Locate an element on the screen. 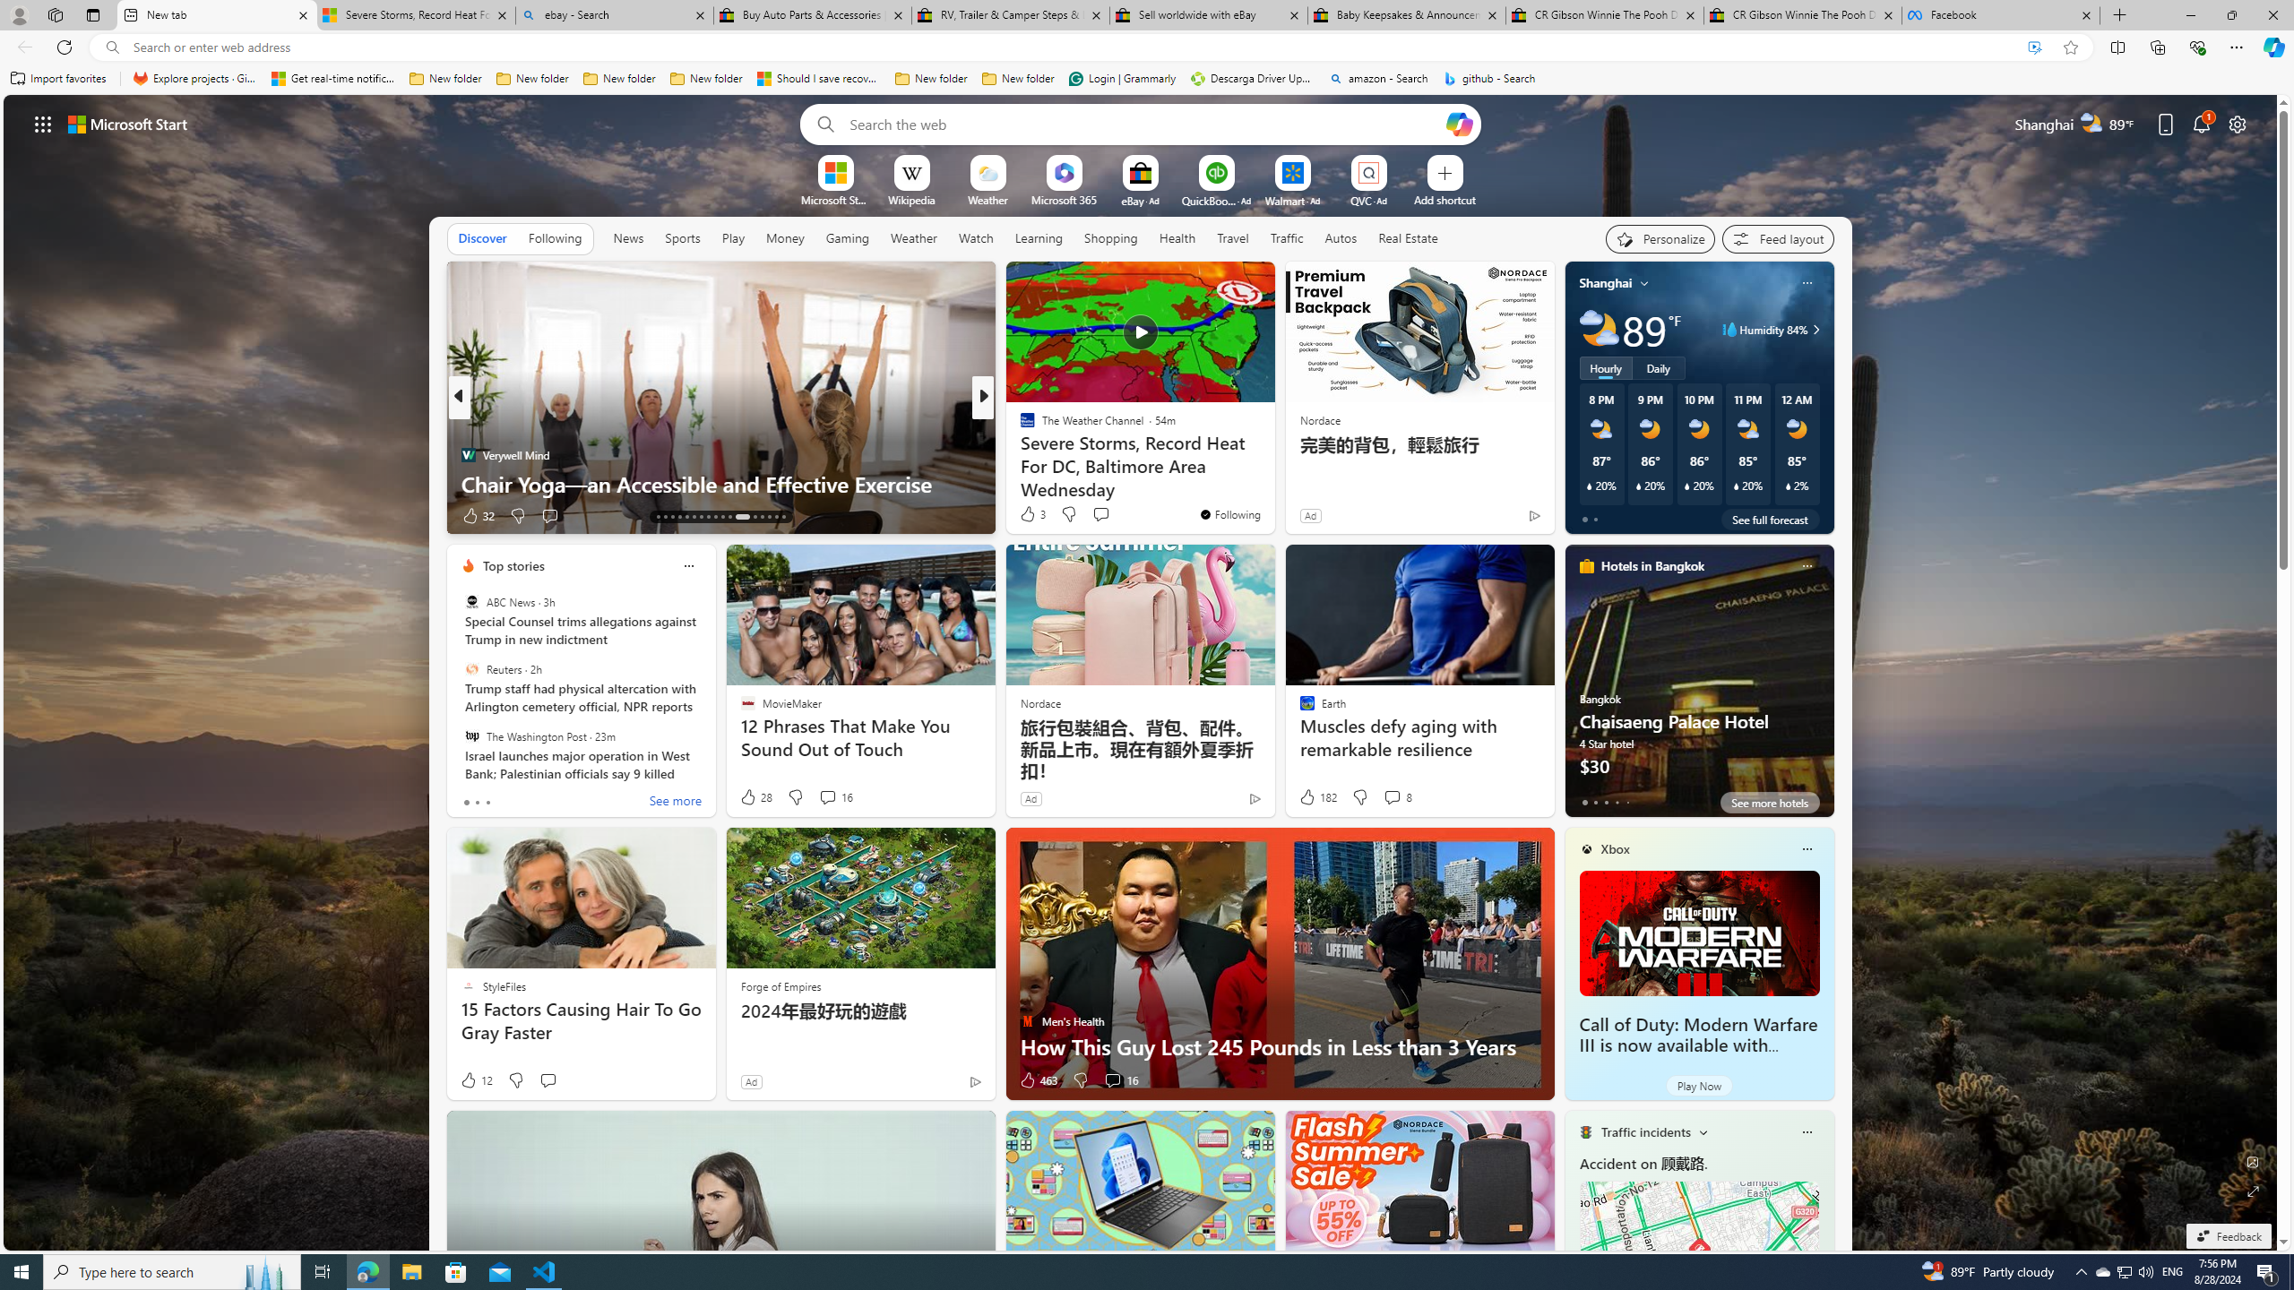 The image size is (2294, 1290). AutomationID: tab-23 is located at coordinates (729, 517).